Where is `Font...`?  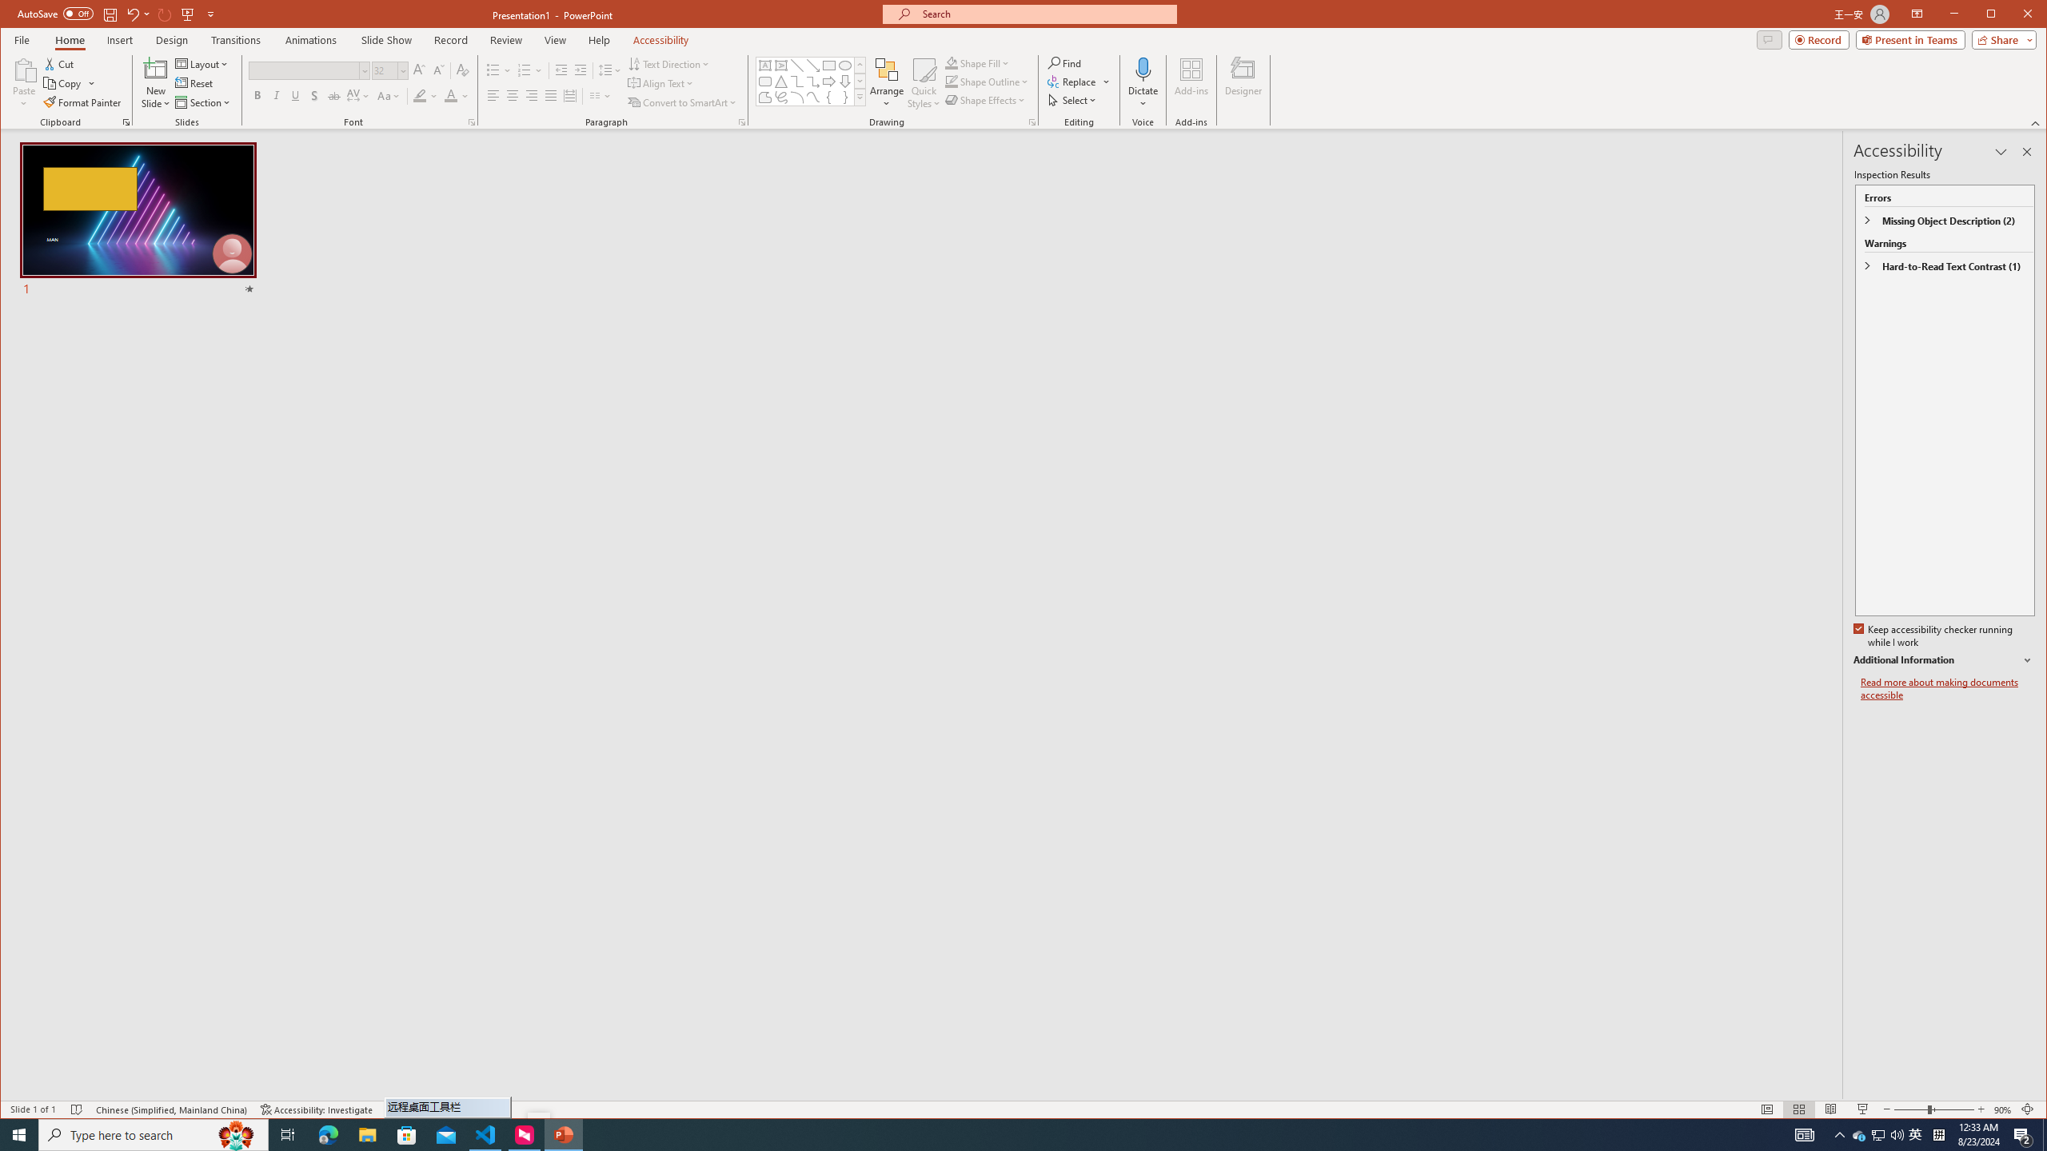
Font... is located at coordinates (472, 122).